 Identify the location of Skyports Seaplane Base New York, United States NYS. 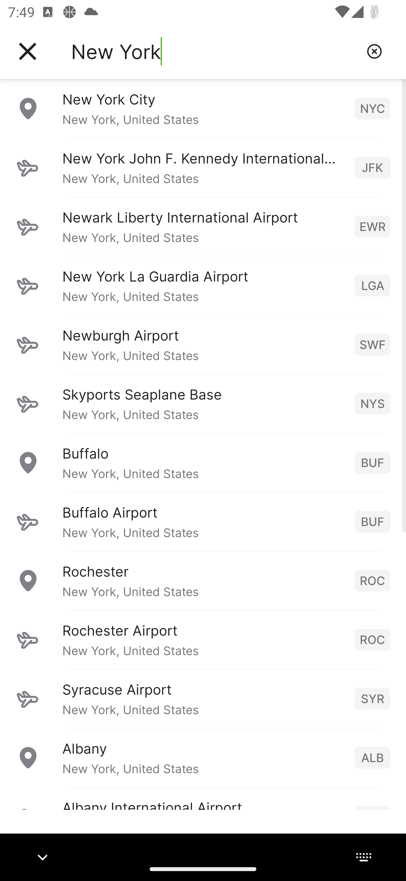
(203, 403).